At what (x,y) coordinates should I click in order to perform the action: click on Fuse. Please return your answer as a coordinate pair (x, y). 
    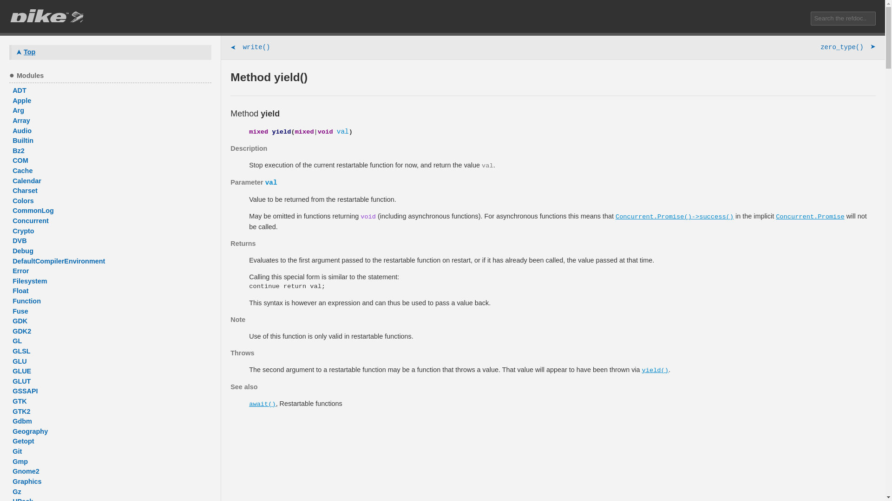
    Looking at the image, I should click on (111, 311).